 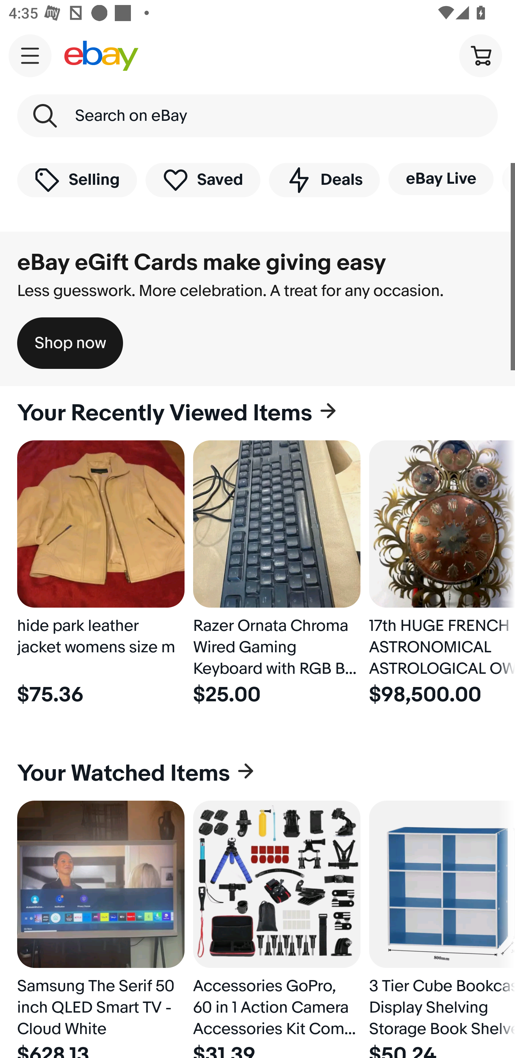 What do you see at coordinates (257, 116) in the screenshot?
I see `Search on eBay Search Keyword Search on eBay` at bounding box center [257, 116].